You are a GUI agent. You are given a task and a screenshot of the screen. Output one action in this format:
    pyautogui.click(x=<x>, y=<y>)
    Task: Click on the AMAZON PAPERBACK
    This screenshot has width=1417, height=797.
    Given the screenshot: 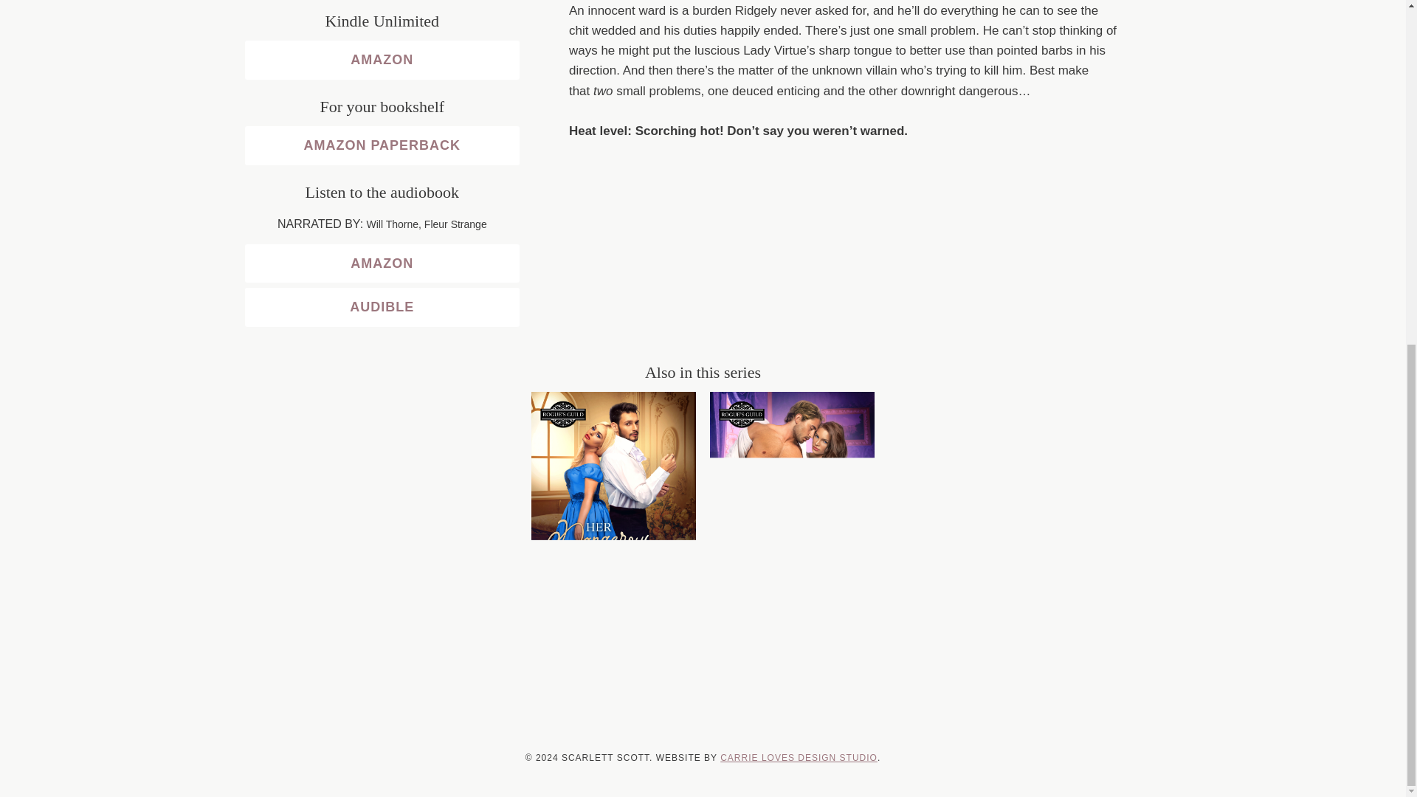 What is the action you would take?
    pyautogui.click(x=382, y=145)
    